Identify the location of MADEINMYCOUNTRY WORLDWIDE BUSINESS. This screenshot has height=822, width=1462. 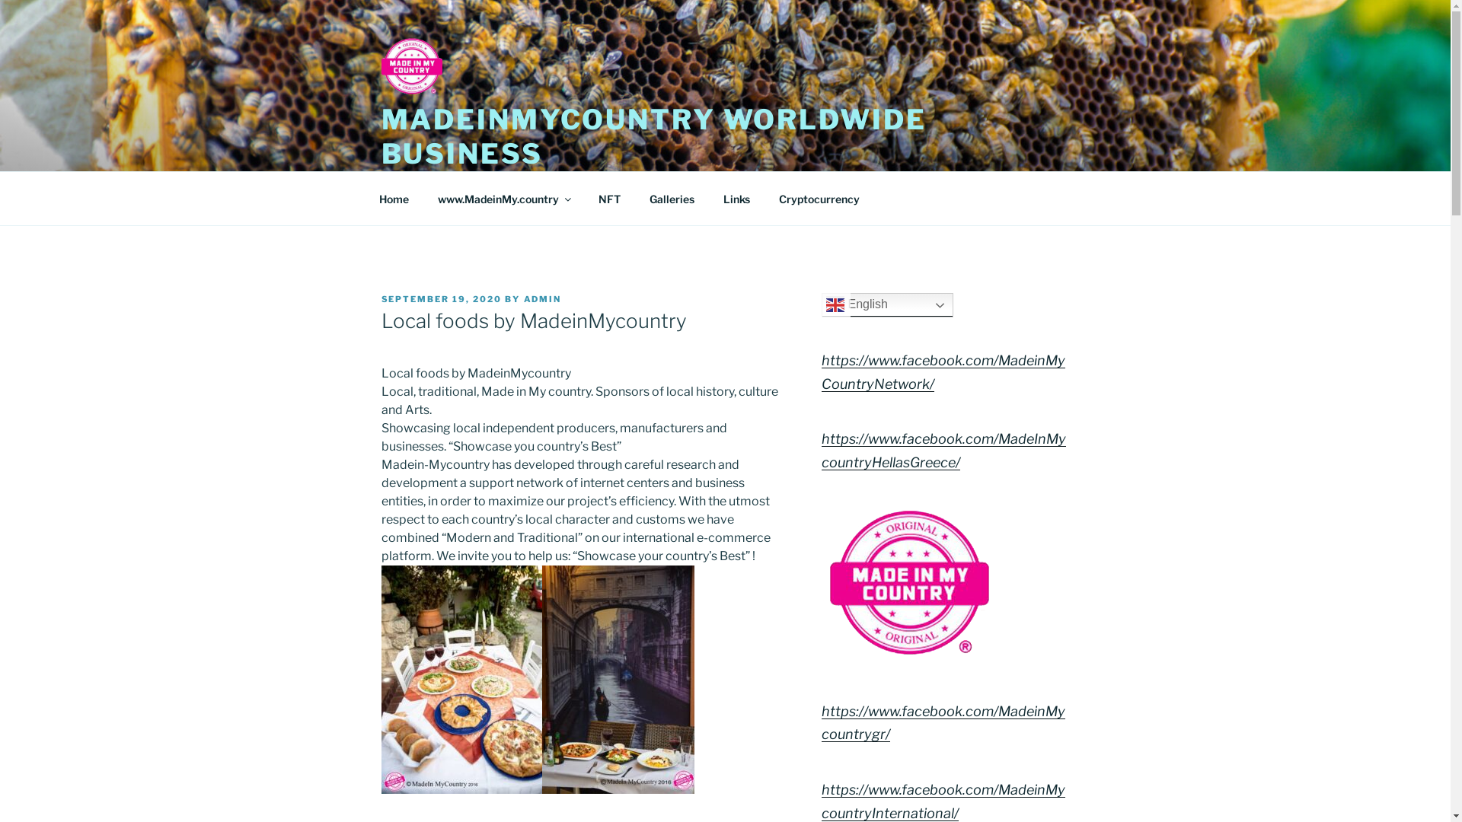
(653, 137).